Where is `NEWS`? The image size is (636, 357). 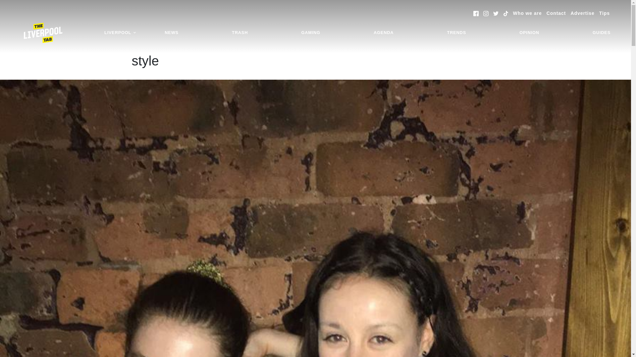
NEWS is located at coordinates (172, 33).